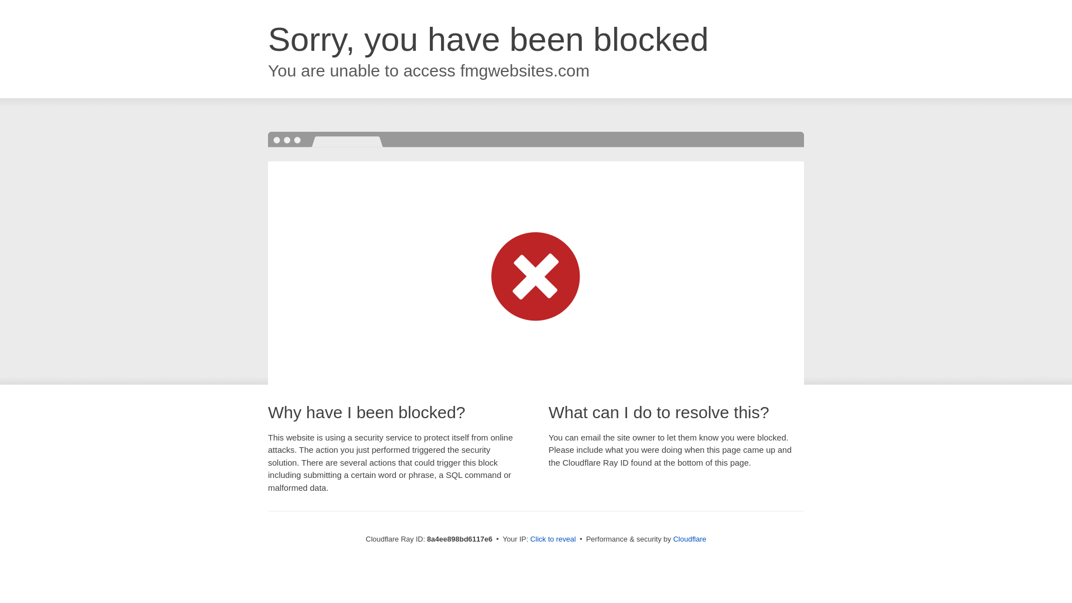  Describe the element at coordinates (553, 539) in the screenshot. I see `Click to reveal` at that location.